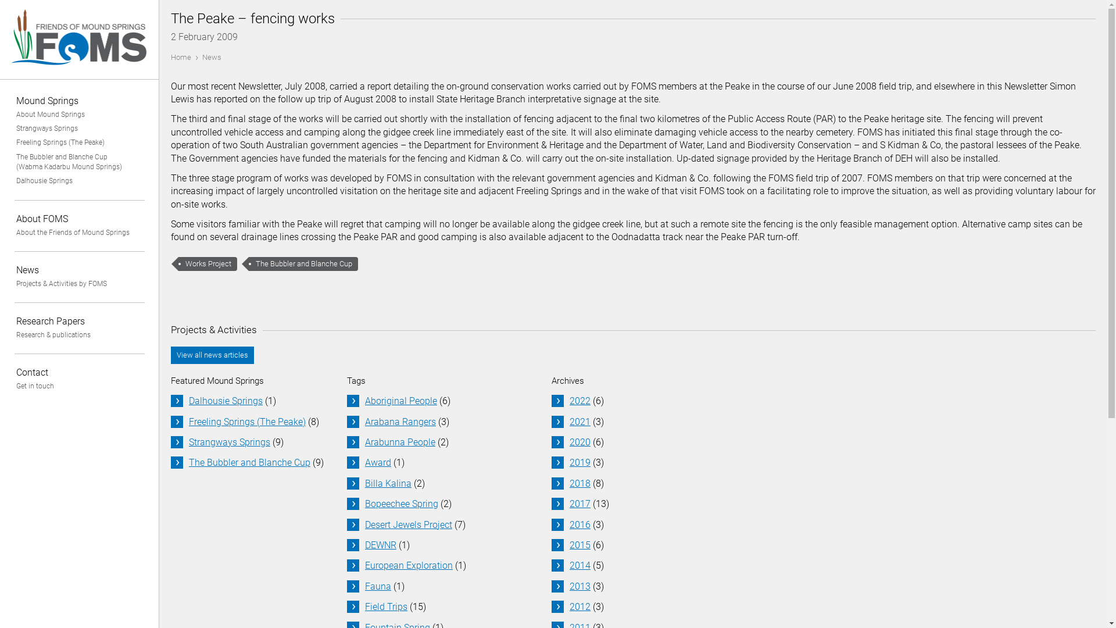 The image size is (1116, 628). What do you see at coordinates (213, 355) in the screenshot?
I see `View all news articles` at bounding box center [213, 355].